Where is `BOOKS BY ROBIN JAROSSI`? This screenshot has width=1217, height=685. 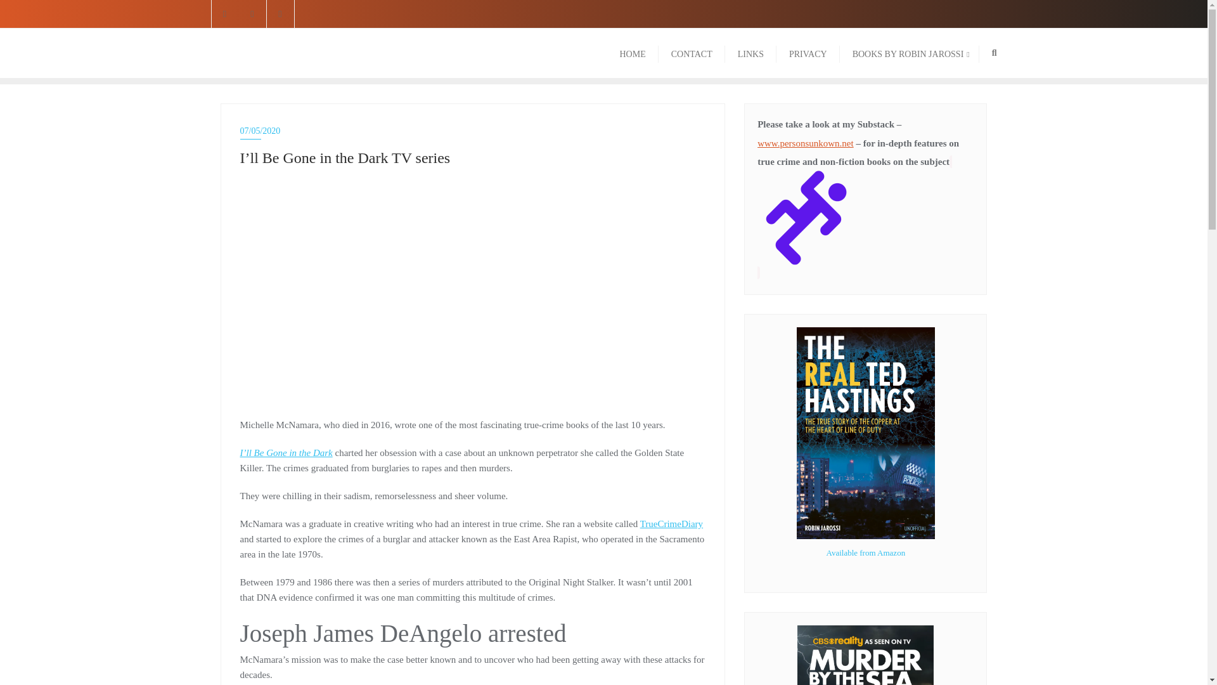
BOOKS BY ROBIN JAROSSI is located at coordinates (909, 53).